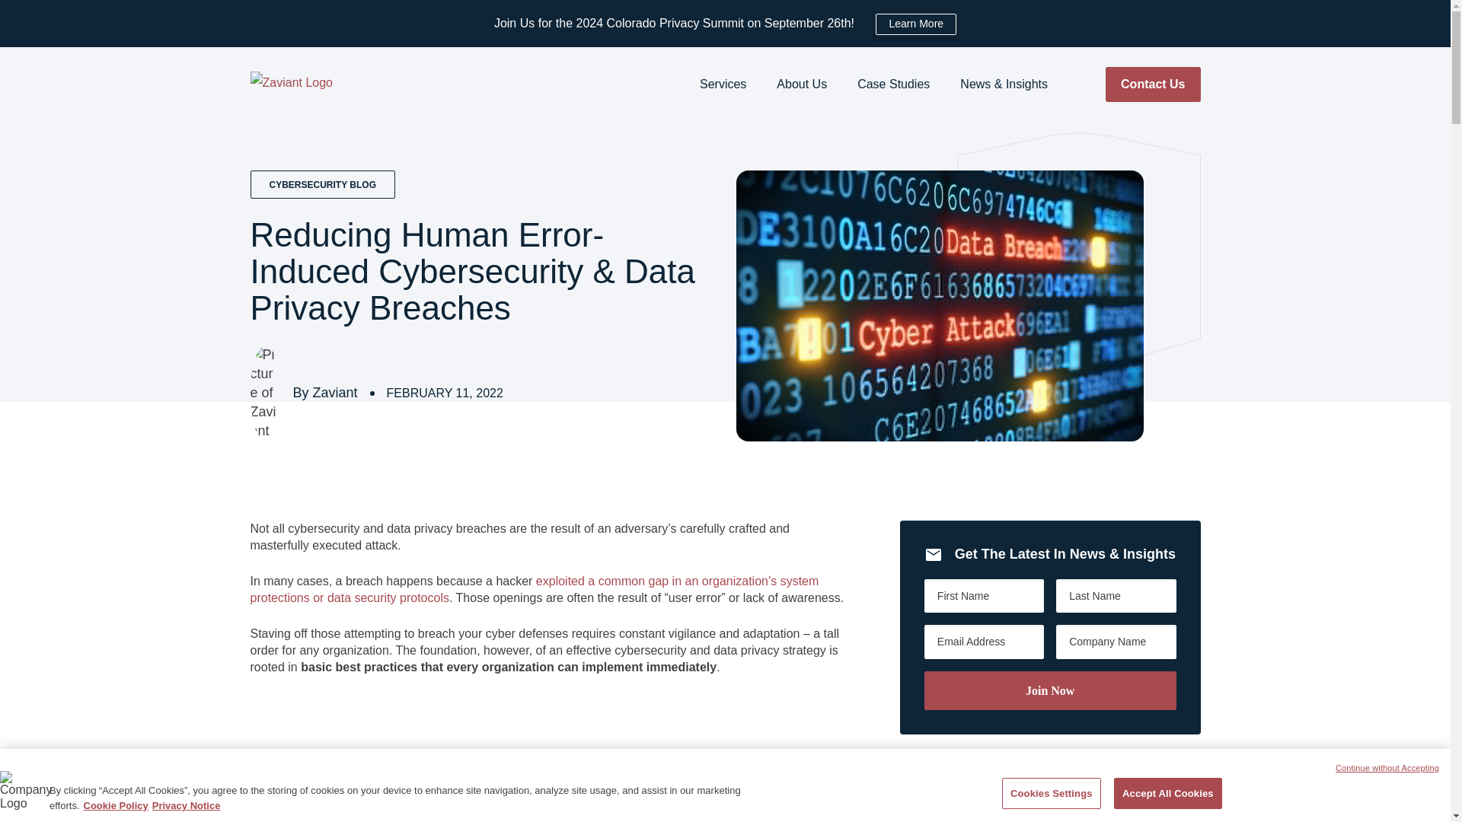 This screenshot has height=822, width=1462. I want to click on Services, so click(723, 84).